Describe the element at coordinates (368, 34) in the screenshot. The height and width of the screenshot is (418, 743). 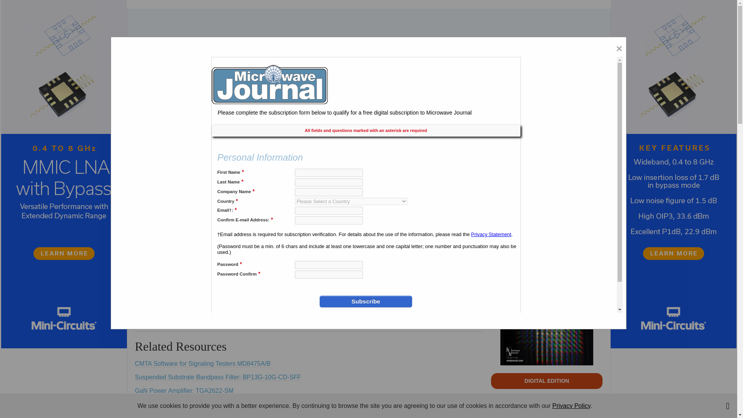
I see `3rd party ad content` at that location.